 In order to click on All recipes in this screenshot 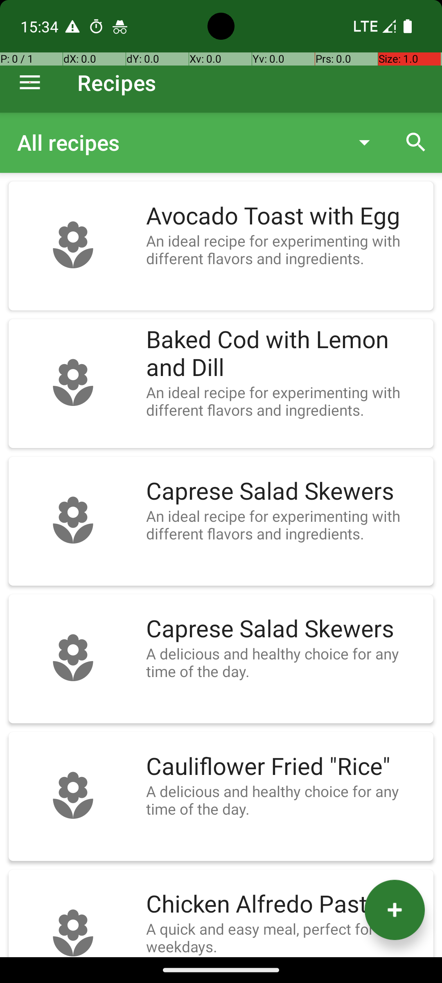, I will do `click(178, 143)`.